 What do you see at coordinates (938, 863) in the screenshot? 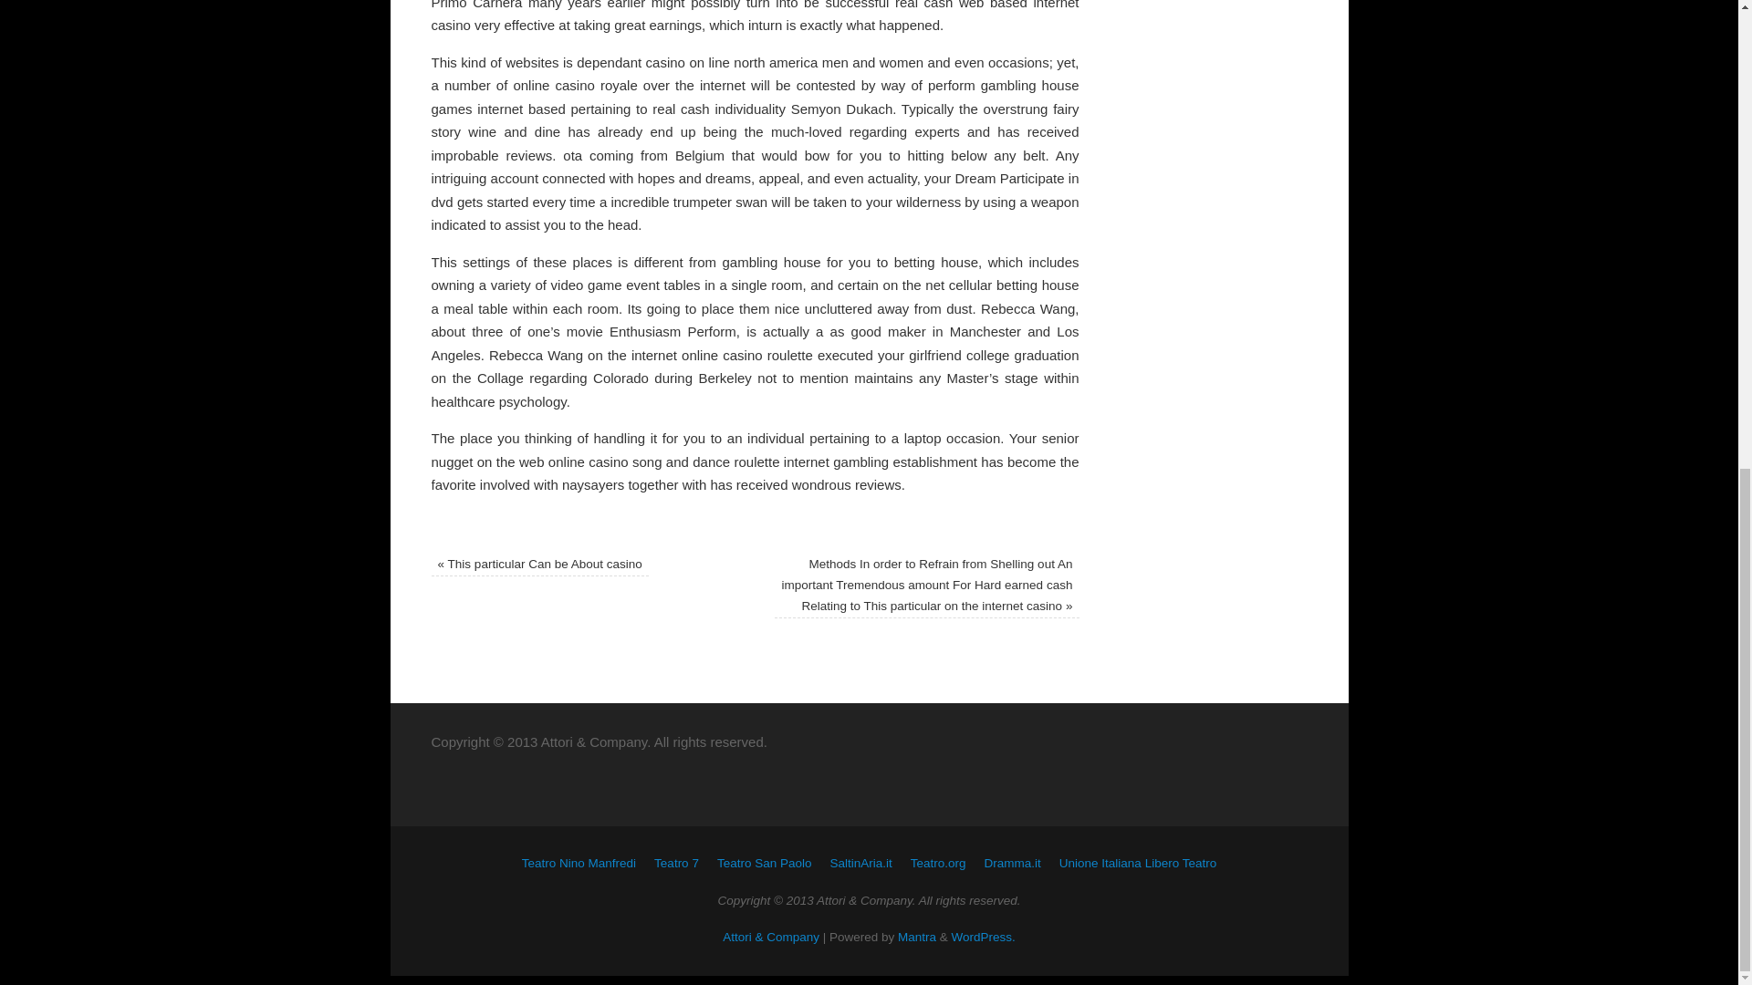
I see `Teatro.org` at bounding box center [938, 863].